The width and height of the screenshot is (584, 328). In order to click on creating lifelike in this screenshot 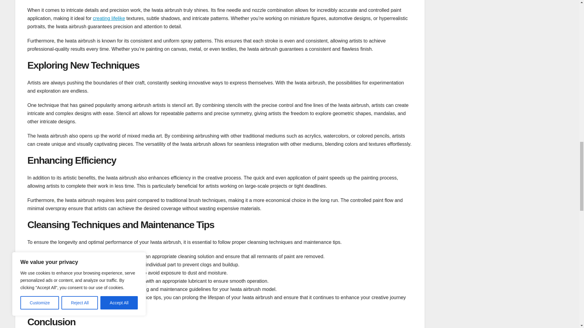, I will do `click(109, 18)`.